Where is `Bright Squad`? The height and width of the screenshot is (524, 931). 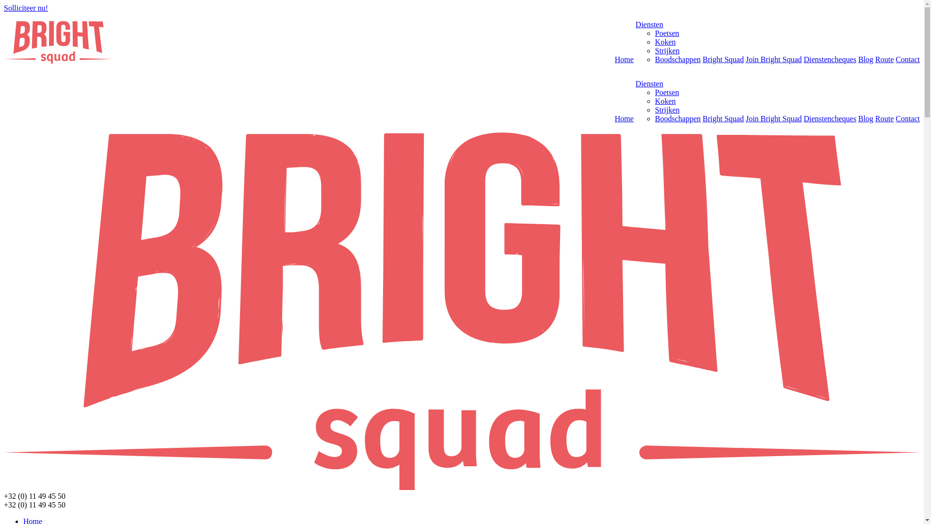 Bright Squad is located at coordinates (723, 59).